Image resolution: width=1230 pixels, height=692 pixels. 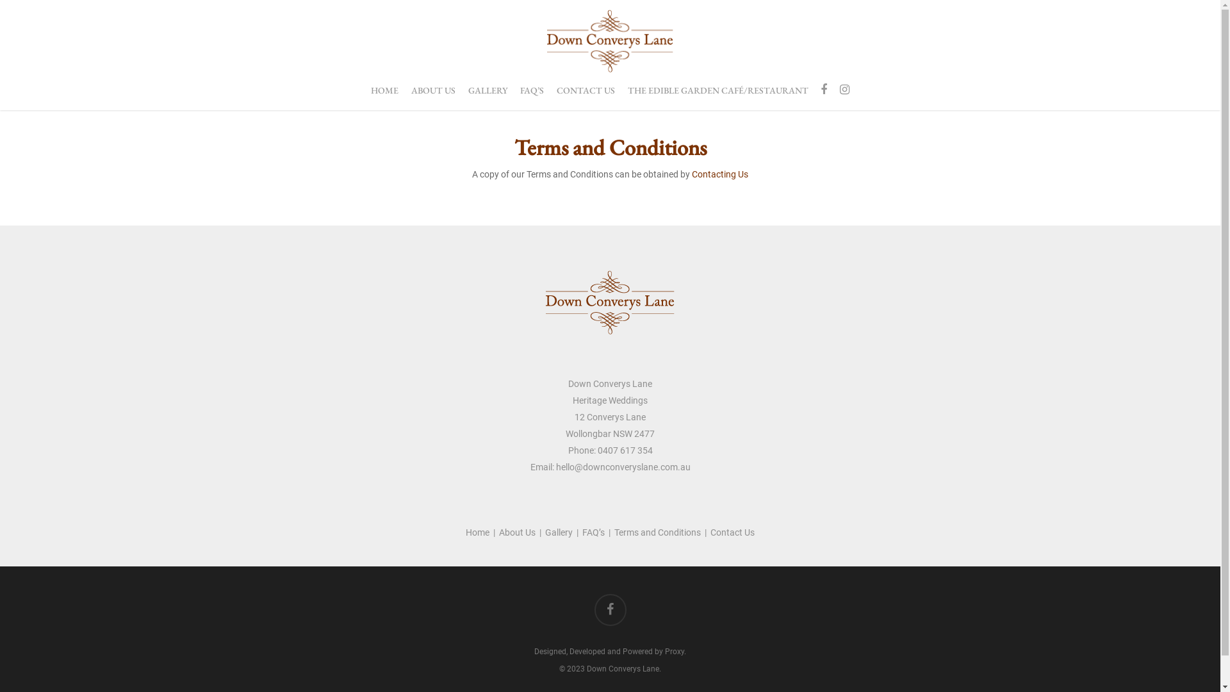 I want to click on Contact Us, so click(x=733, y=532).